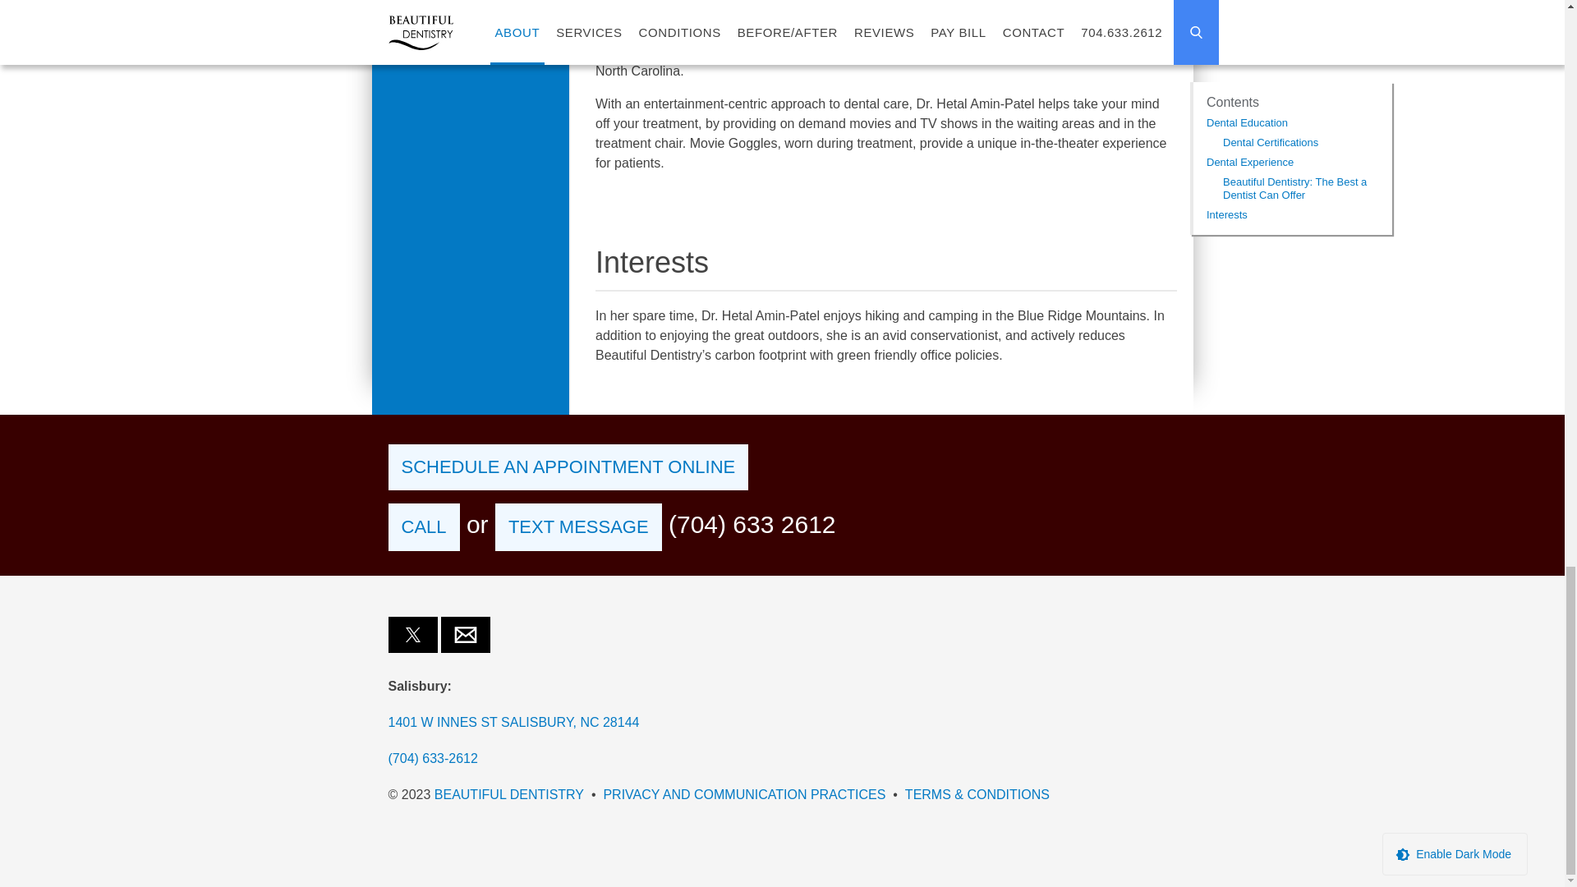 This screenshot has height=887, width=1577. I want to click on CALL, so click(423, 527).